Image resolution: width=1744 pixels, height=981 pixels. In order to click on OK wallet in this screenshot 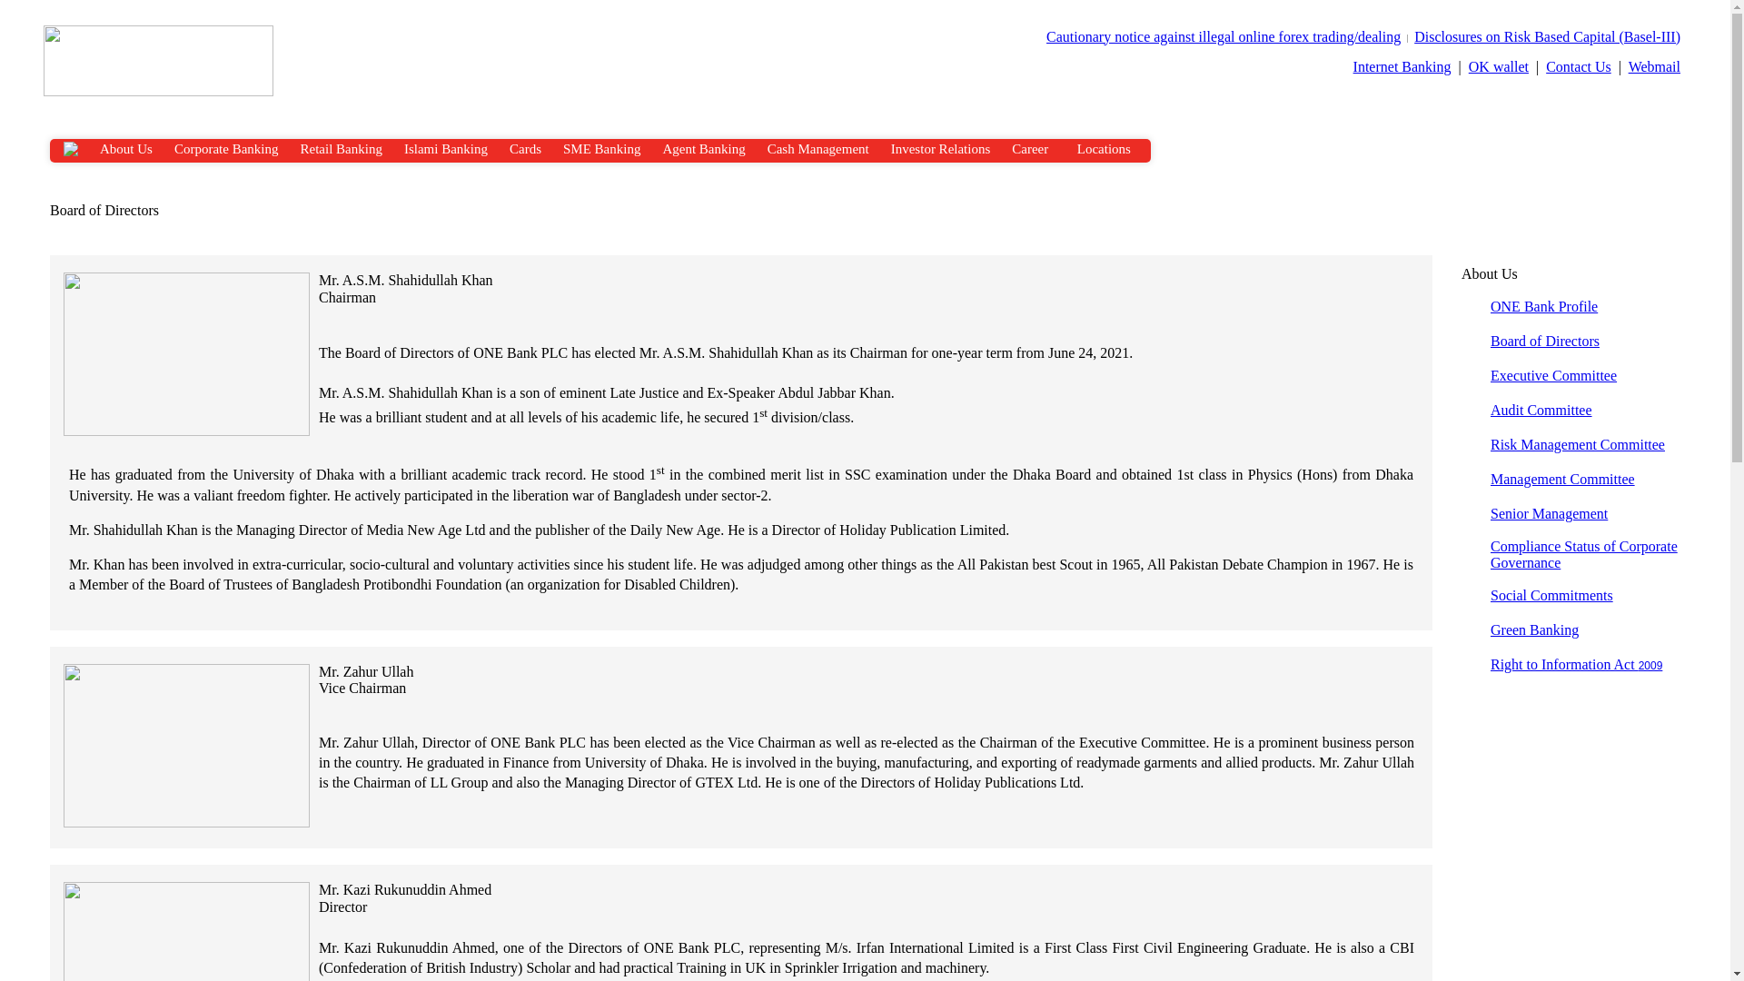, I will do `click(1499, 67)`.